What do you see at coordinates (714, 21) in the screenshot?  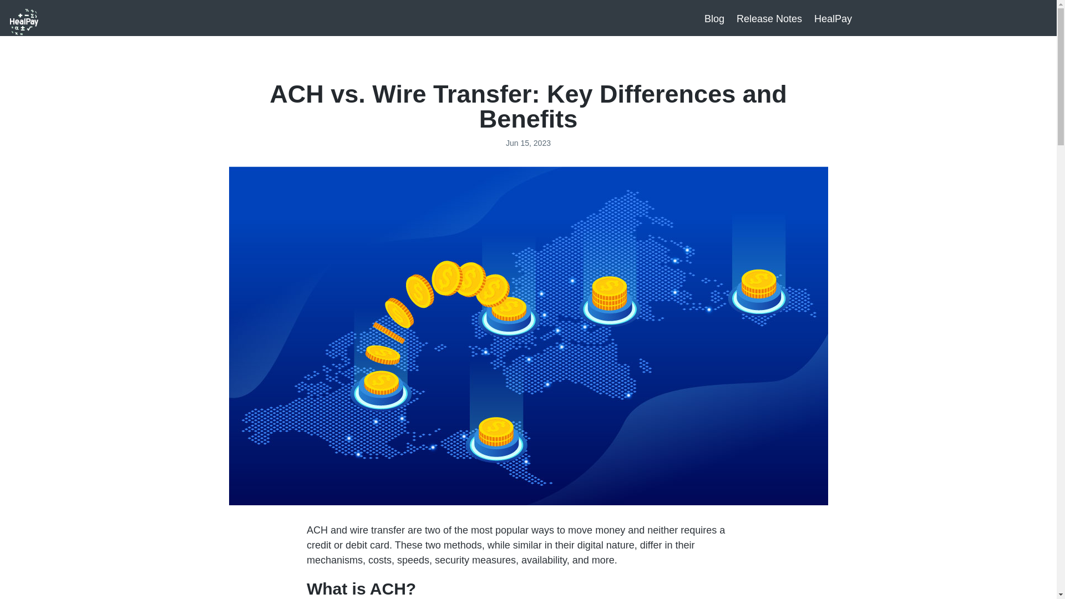 I see `Blog` at bounding box center [714, 21].